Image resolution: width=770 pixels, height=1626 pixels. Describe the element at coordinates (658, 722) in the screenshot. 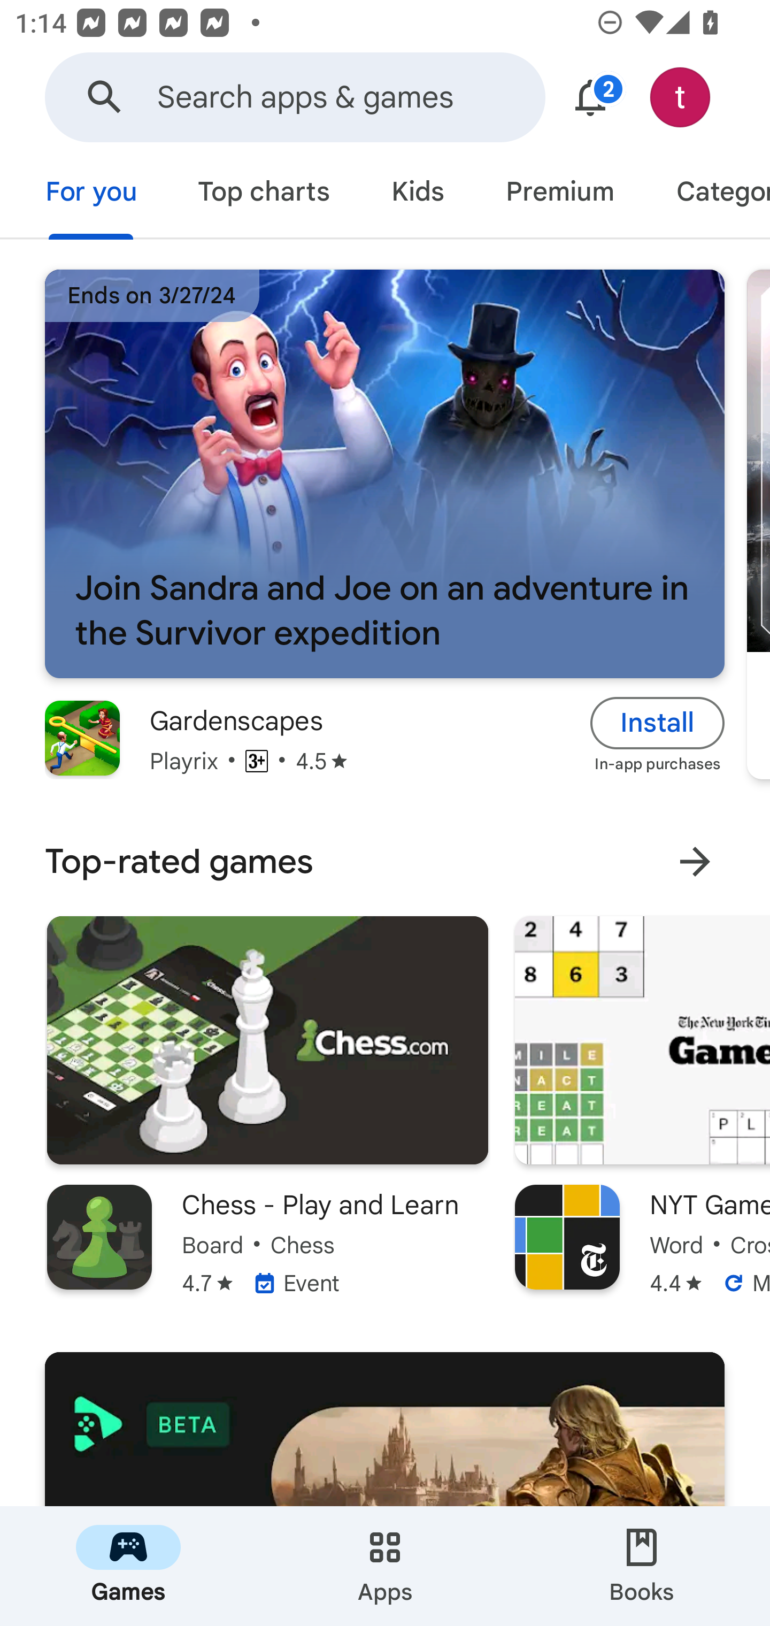

I see `Install` at that location.